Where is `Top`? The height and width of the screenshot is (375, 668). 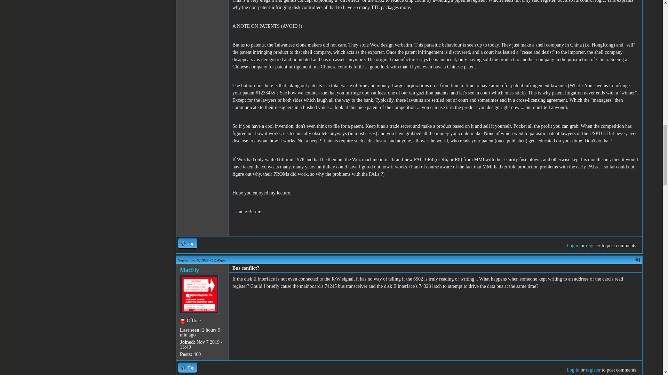 Top is located at coordinates (188, 243).